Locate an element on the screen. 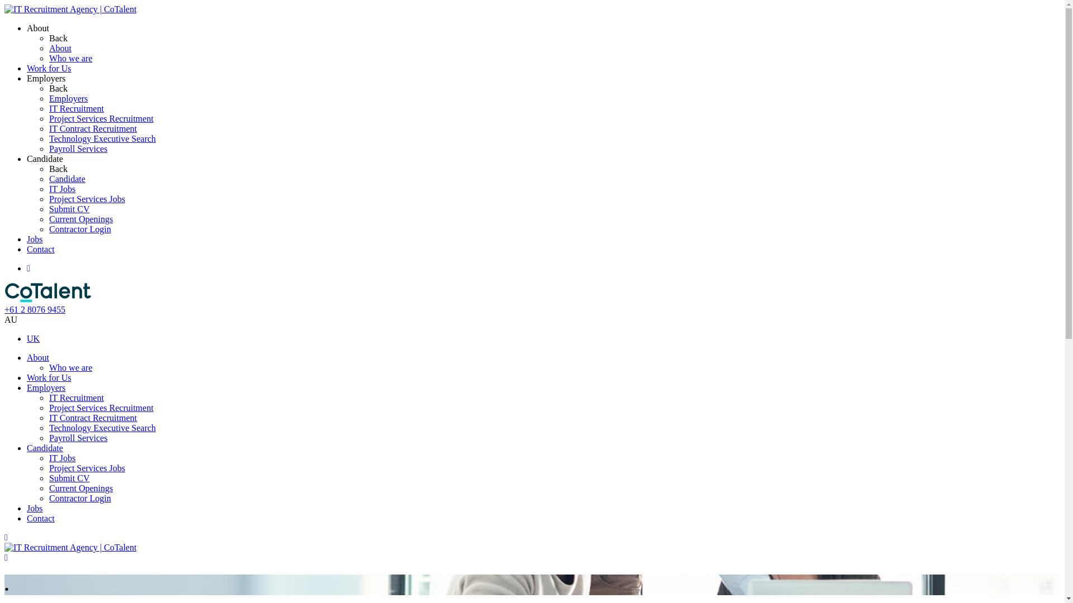 The width and height of the screenshot is (1073, 603). Employers is located at coordinates (68, 98).